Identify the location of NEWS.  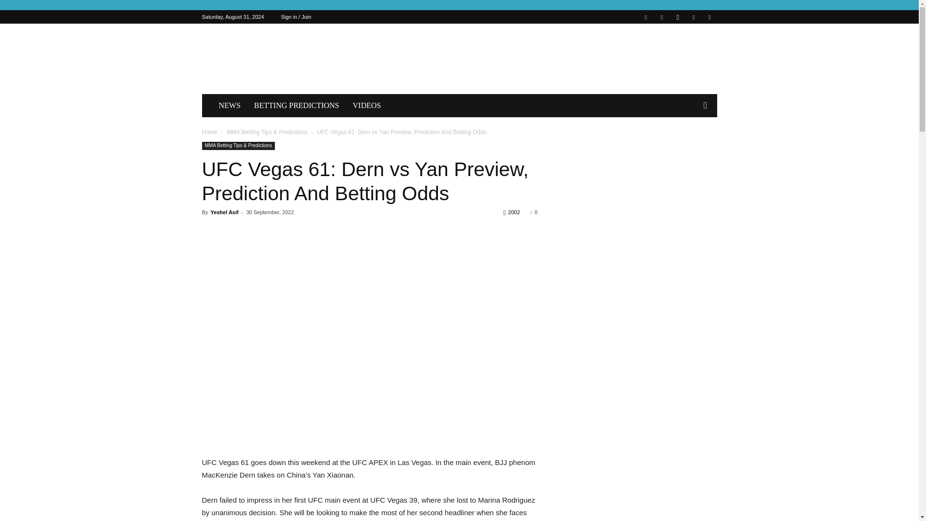
(230, 106).